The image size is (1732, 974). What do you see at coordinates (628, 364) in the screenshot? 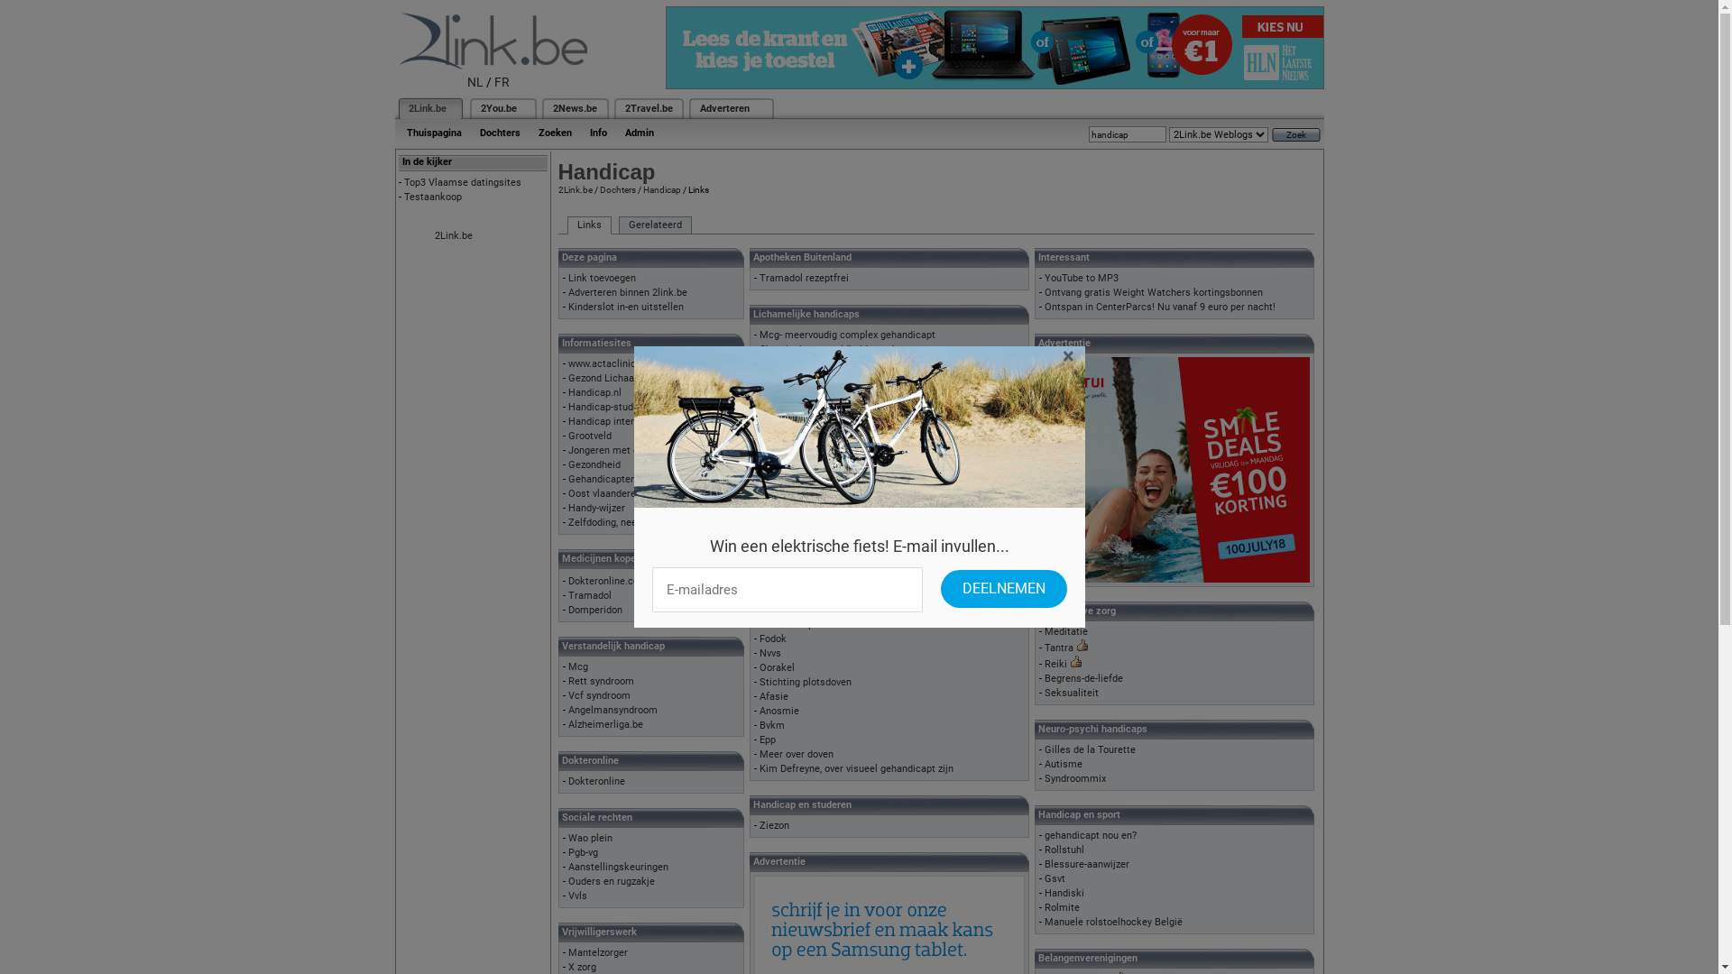
I see `www.actaclinicabelgica.be` at bounding box center [628, 364].